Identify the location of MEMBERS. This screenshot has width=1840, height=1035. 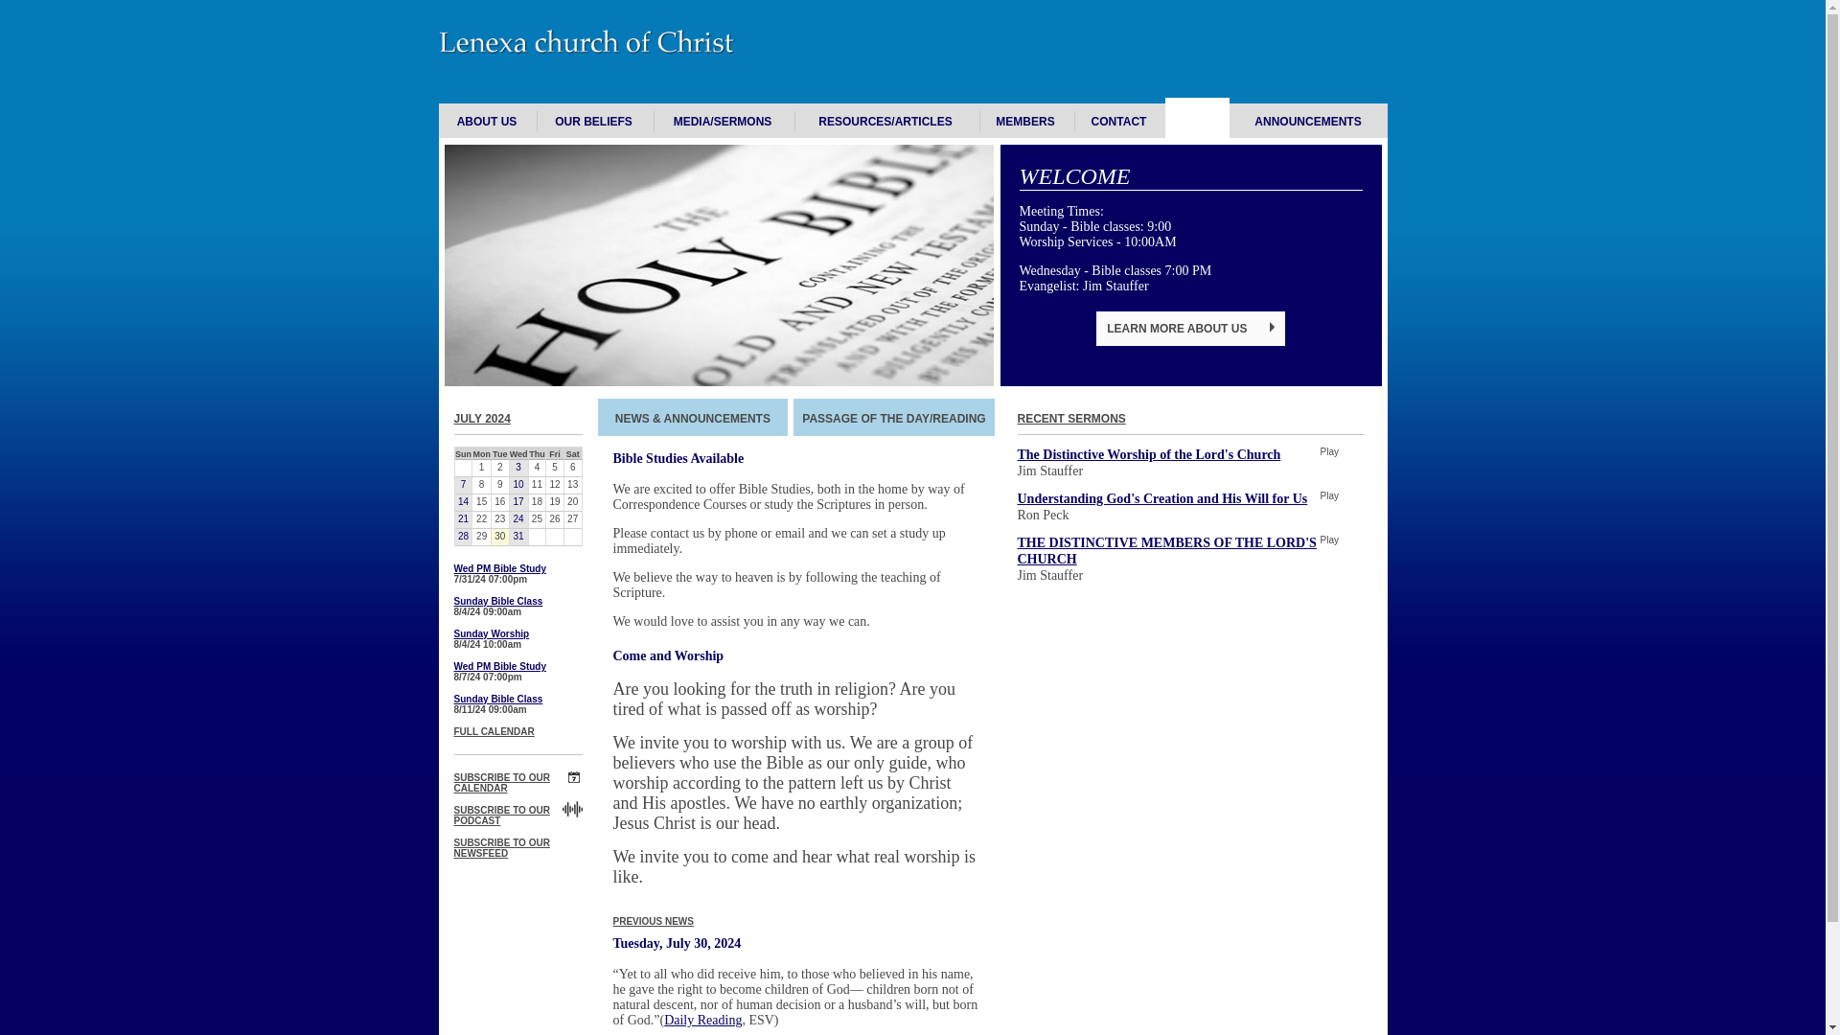
(1024, 121).